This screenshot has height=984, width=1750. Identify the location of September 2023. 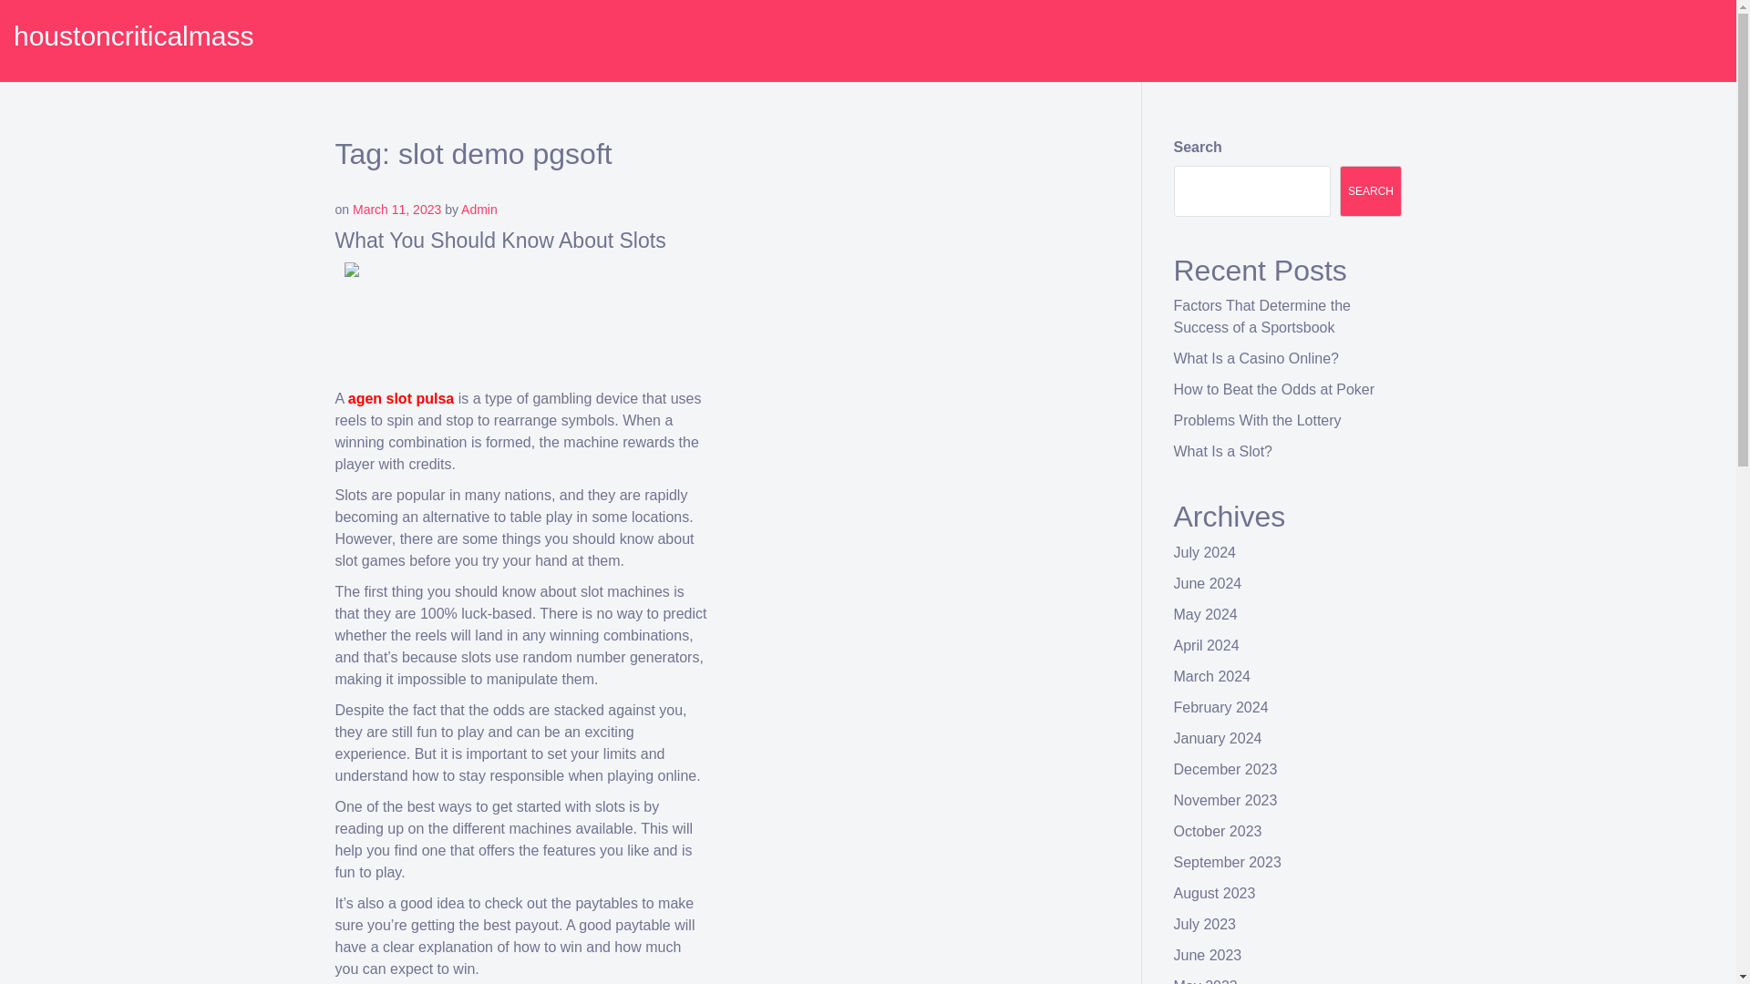
(1227, 862).